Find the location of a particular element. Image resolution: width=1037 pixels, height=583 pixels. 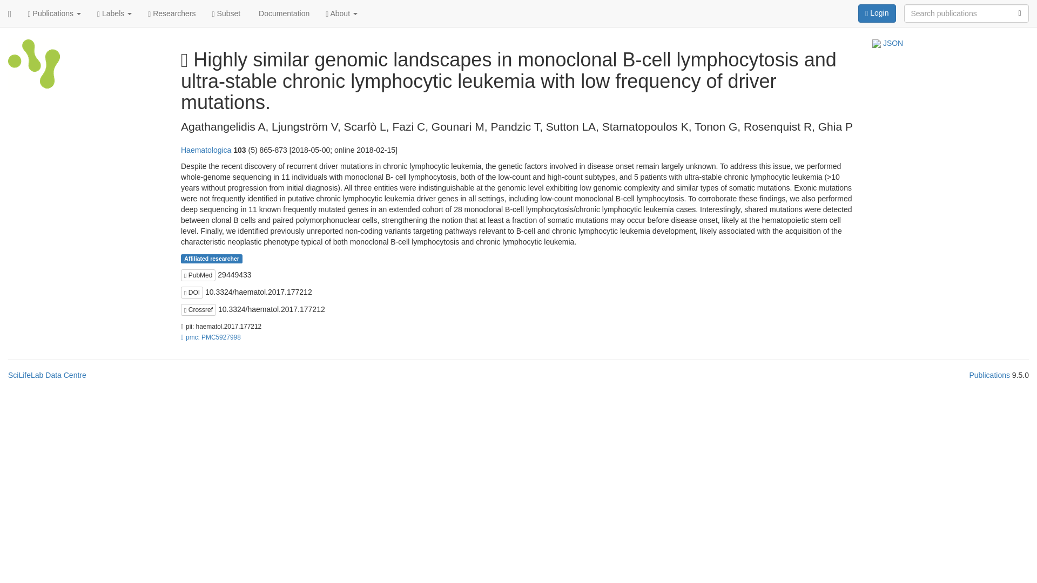

Researchers is located at coordinates (172, 13).